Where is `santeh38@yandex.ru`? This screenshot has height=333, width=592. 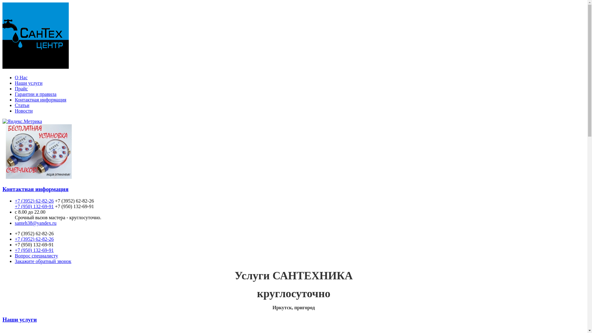 santeh38@yandex.ru is located at coordinates (36, 223).